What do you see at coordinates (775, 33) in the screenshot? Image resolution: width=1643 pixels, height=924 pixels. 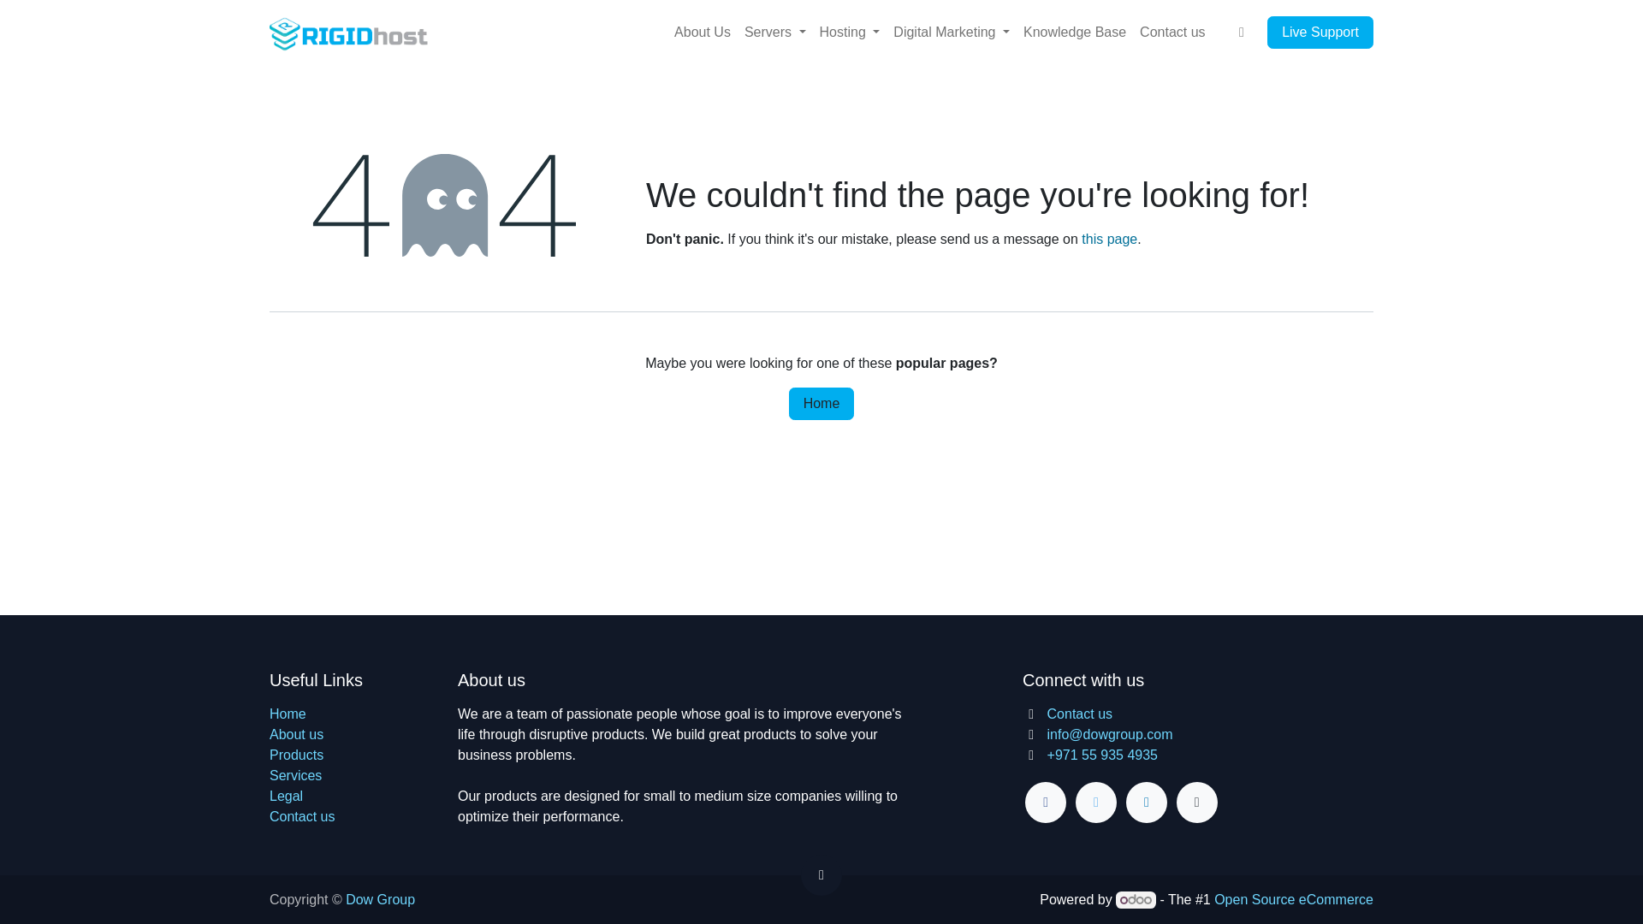 I see `Servers` at bounding box center [775, 33].